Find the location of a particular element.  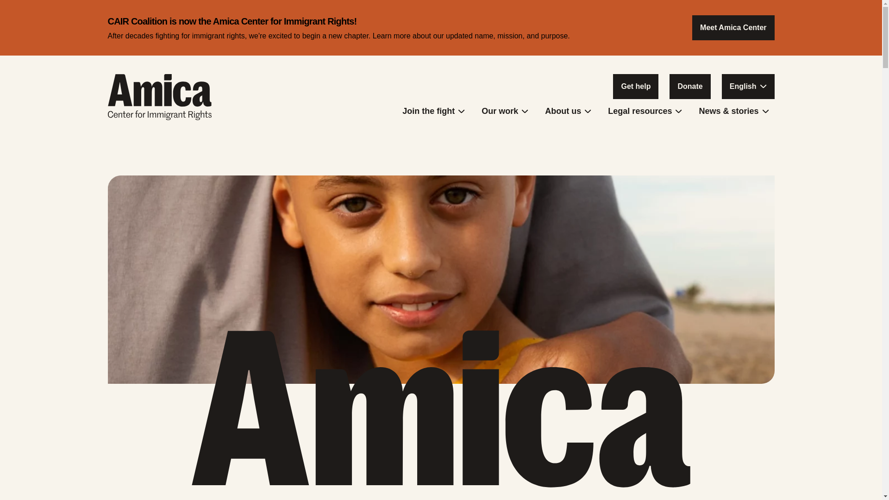

Detained Adult Program is located at coordinates (505, 145).